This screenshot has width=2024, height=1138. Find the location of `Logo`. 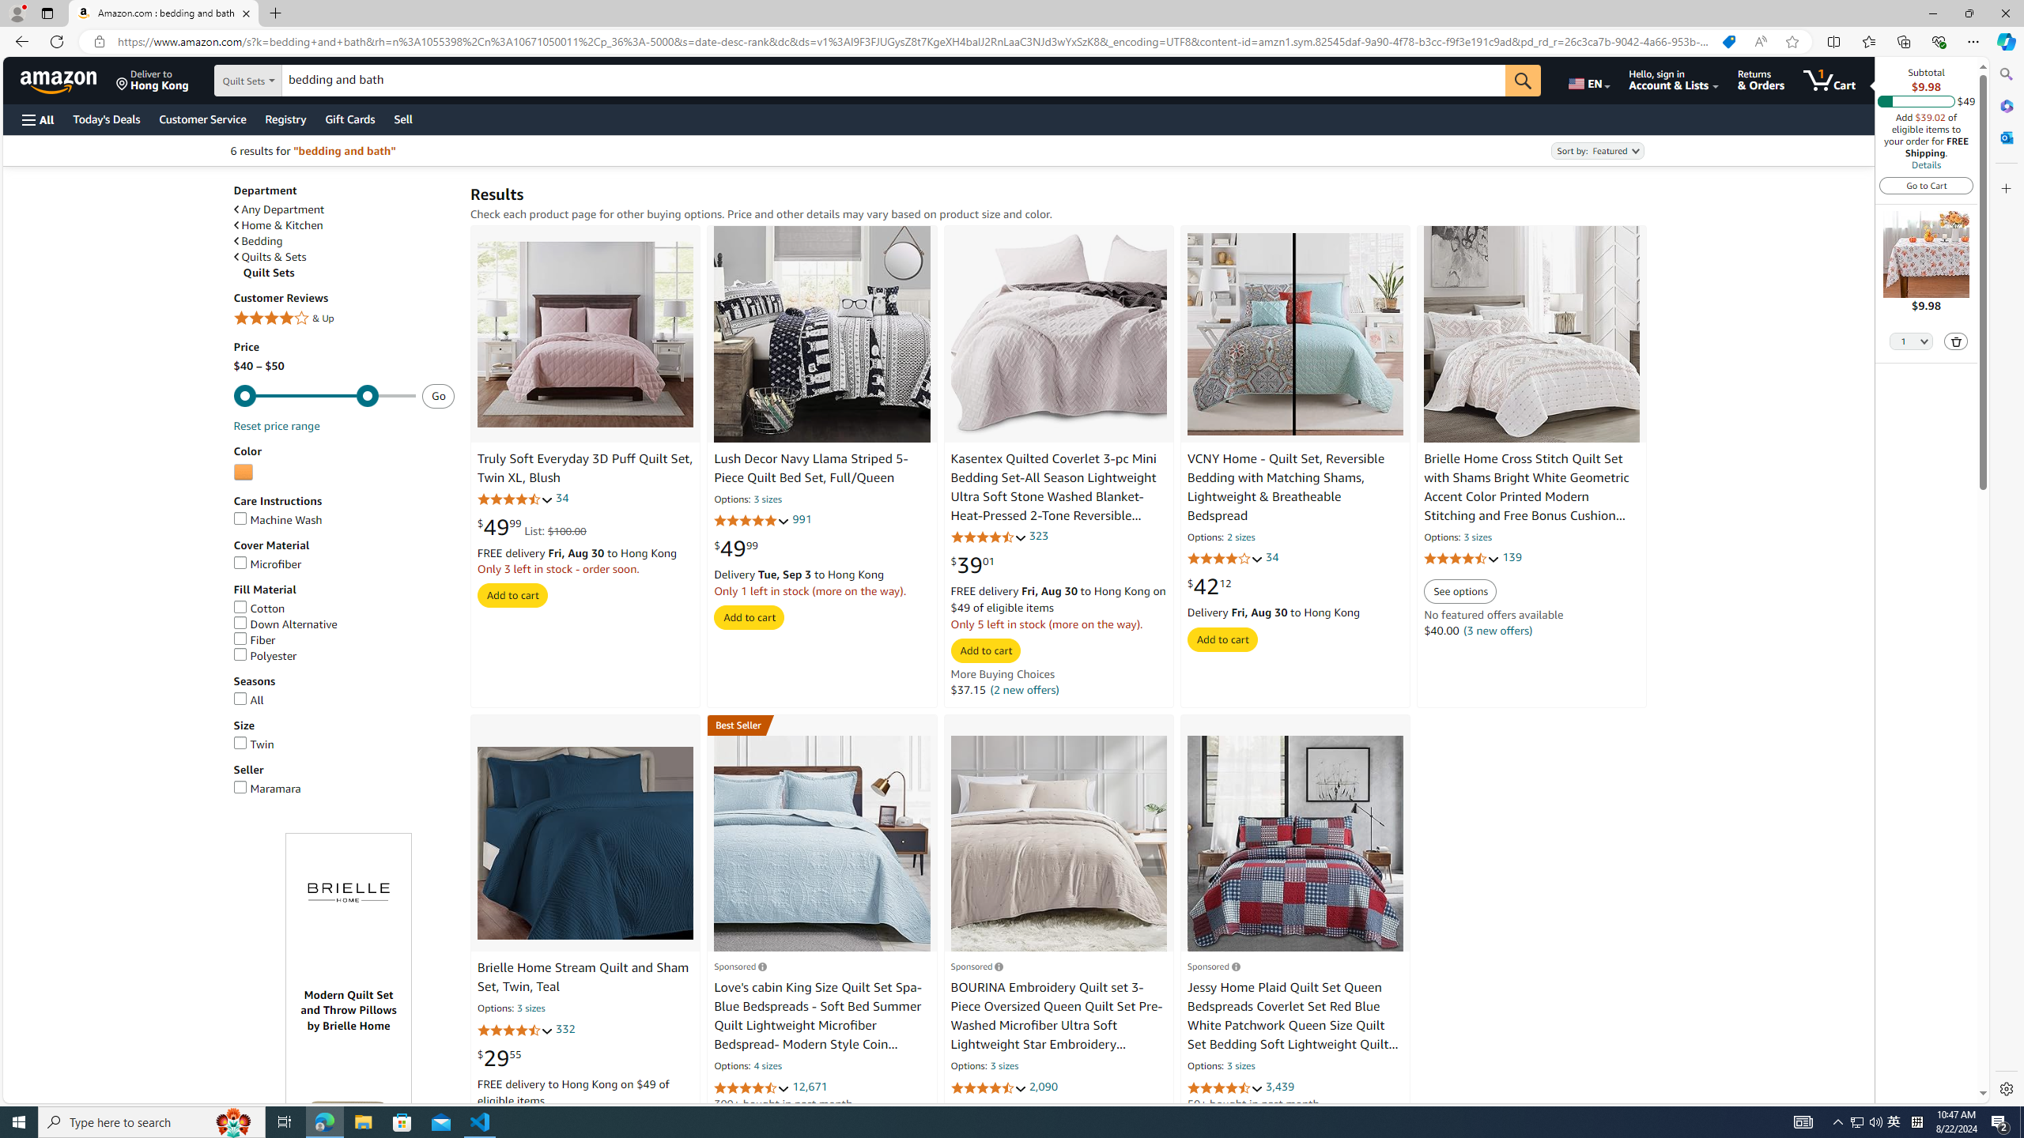

Logo is located at coordinates (349, 893).